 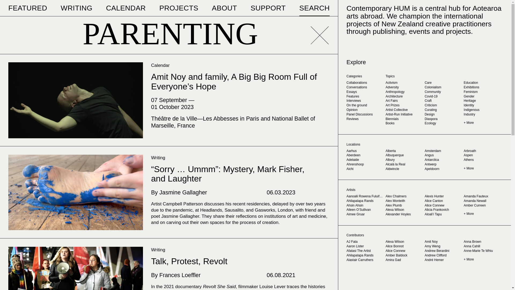 I want to click on ABOUT, so click(x=224, y=8).